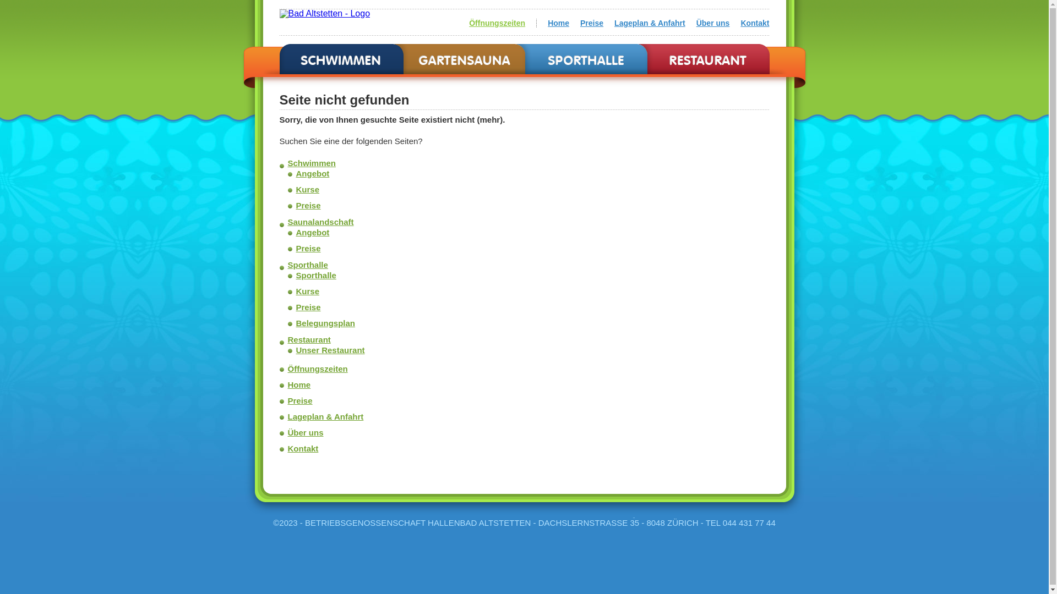 This screenshot has height=594, width=1057. I want to click on Home, so click(558, 23).